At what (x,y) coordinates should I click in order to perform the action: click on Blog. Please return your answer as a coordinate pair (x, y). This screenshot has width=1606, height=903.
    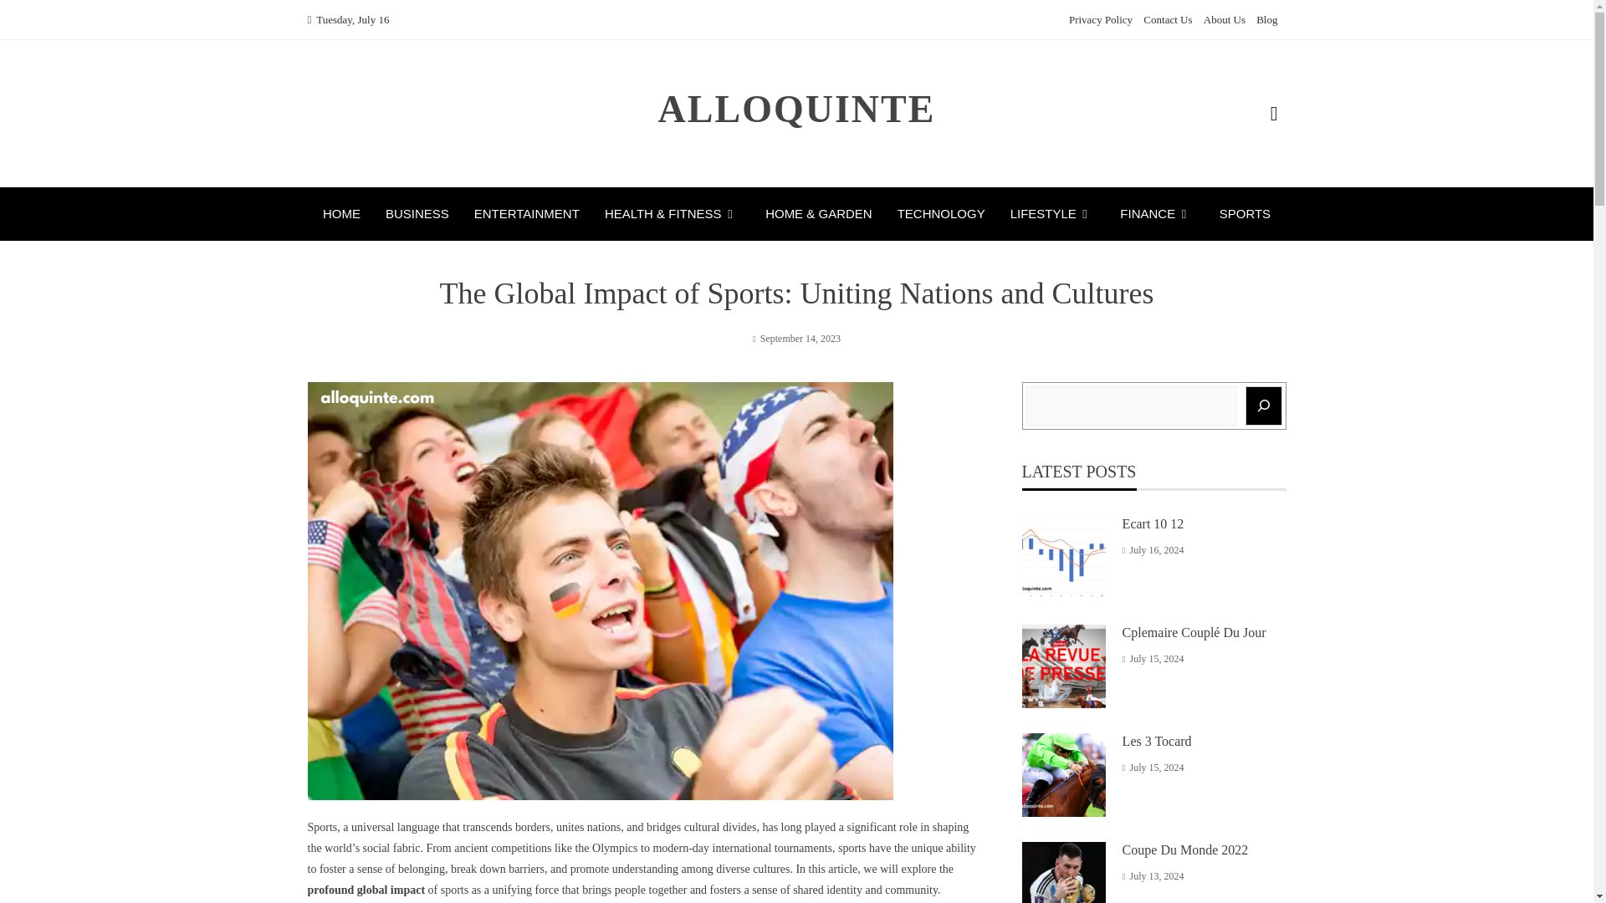
    Looking at the image, I should click on (1266, 20).